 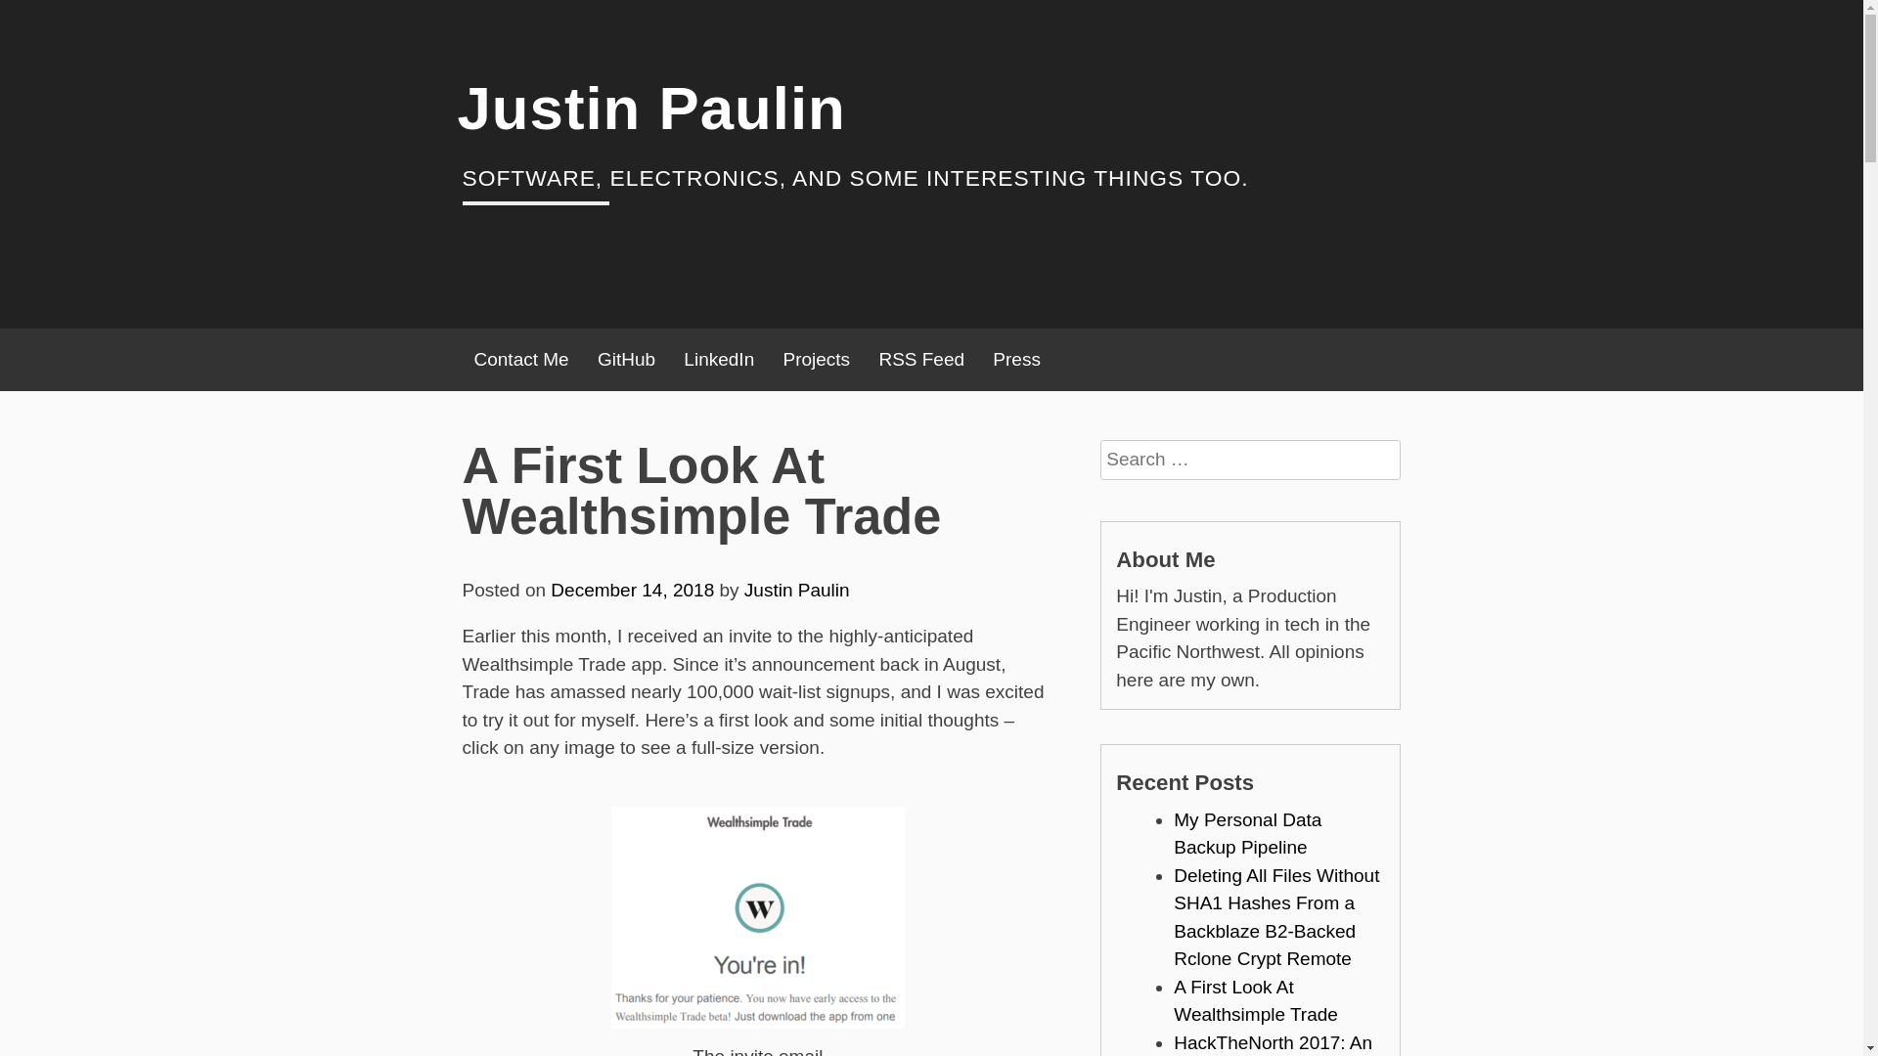 What do you see at coordinates (719, 360) in the screenshot?
I see `LinkedIn` at bounding box center [719, 360].